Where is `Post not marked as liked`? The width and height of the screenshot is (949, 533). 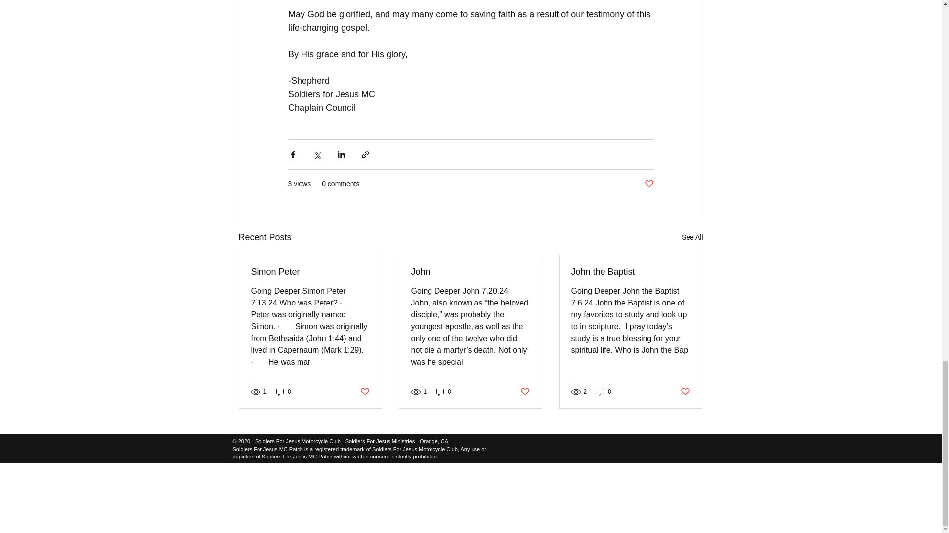
Post not marked as liked is located at coordinates (525, 392).